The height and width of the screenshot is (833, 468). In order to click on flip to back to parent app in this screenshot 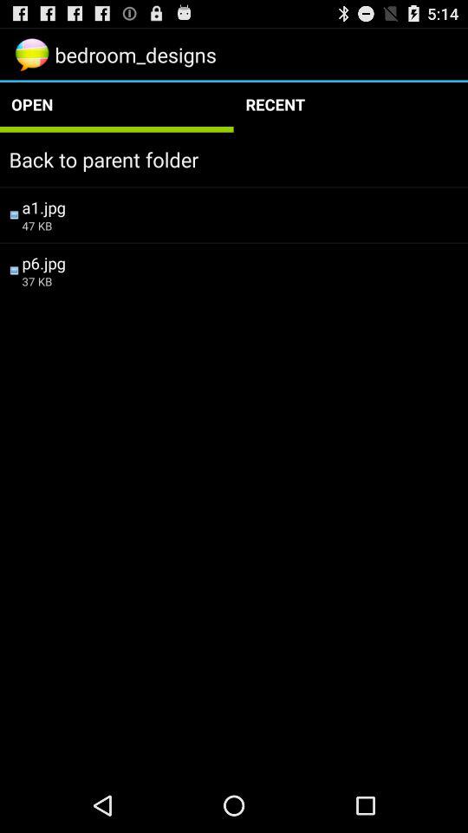, I will do `click(234, 160)`.